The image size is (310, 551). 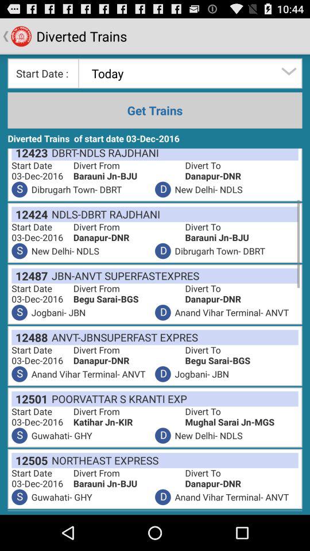 I want to click on jump to the poorvattar s kranti app, so click(x=117, y=398).